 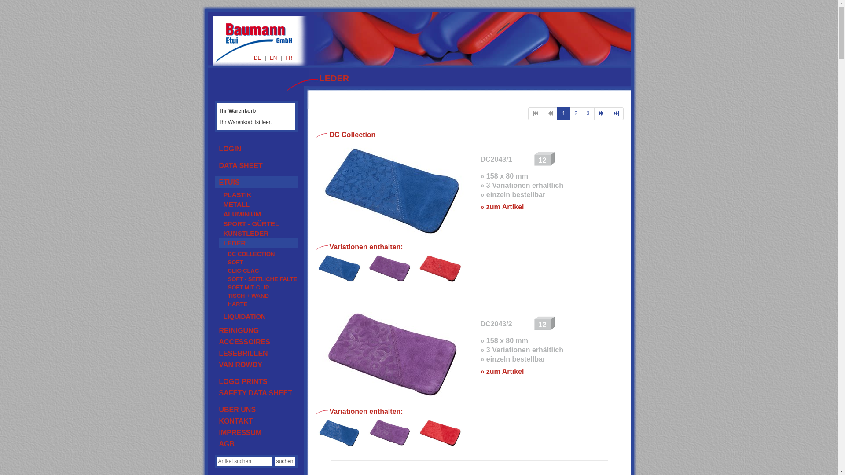 What do you see at coordinates (258, 214) in the screenshot?
I see `ALUMINIUM` at bounding box center [258, 214].